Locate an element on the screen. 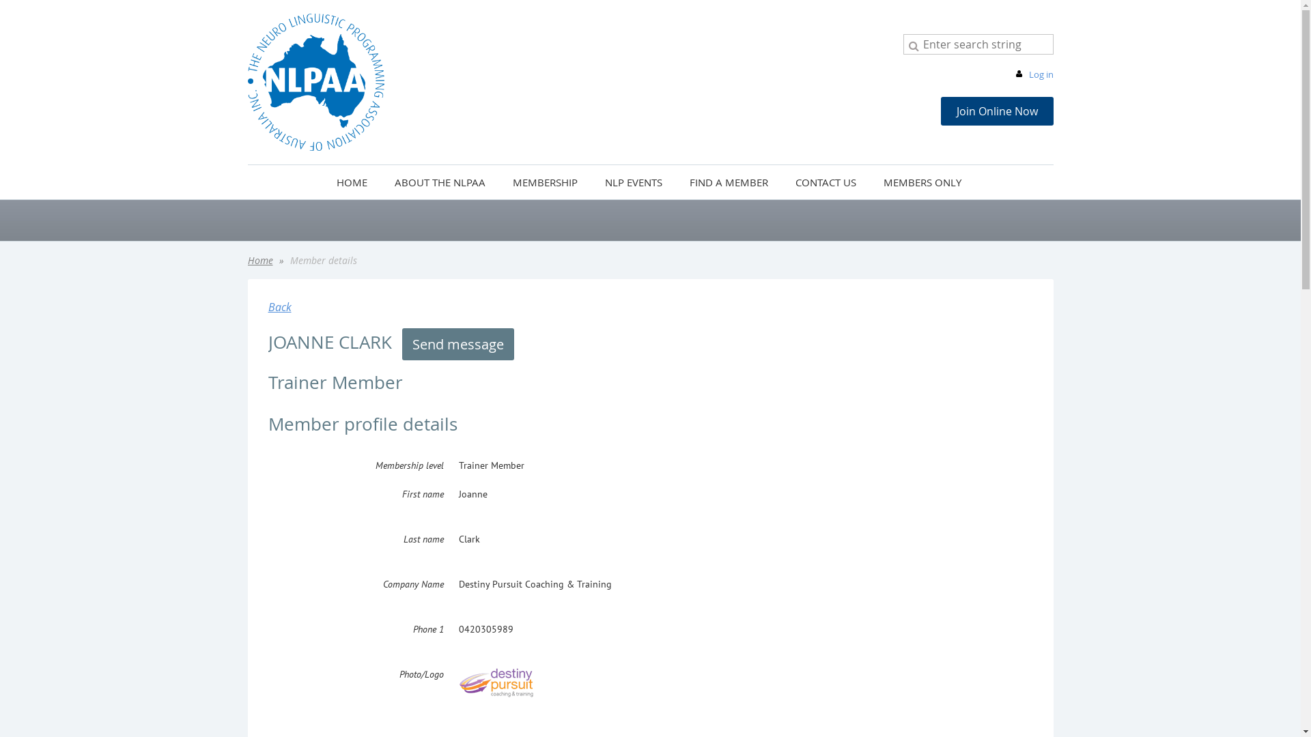 Image resolution: width=1311 pixels, height=737 pixels. CONTACT US is located at coordinates (826, 182).